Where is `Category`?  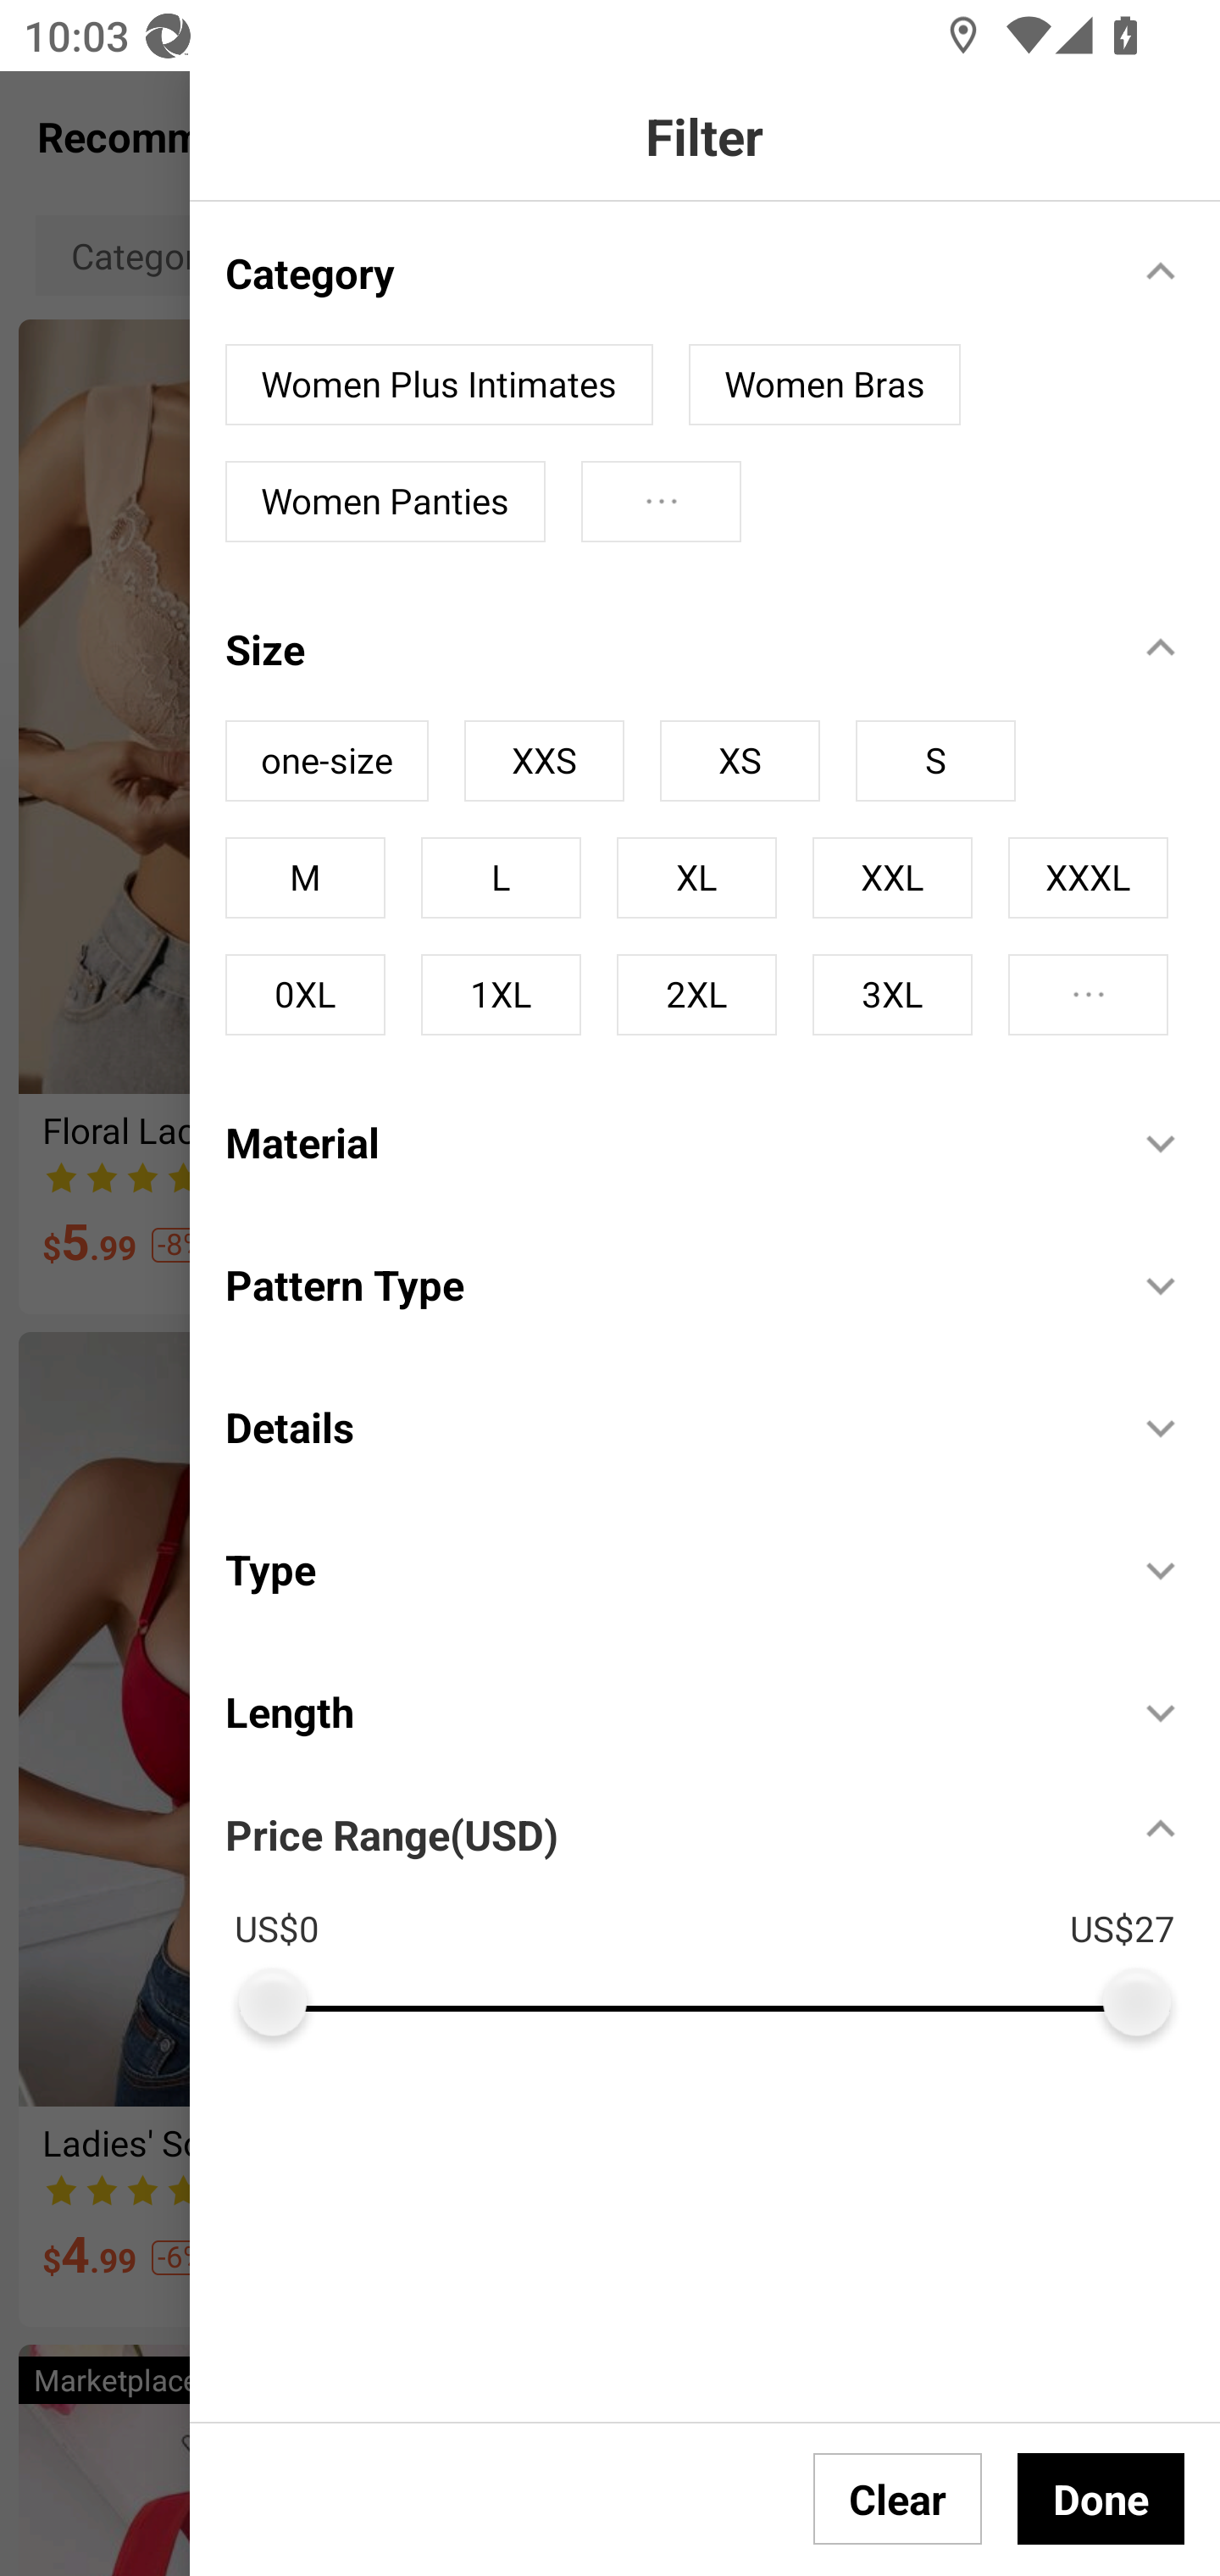 Category is located at coordinates (663, 273).